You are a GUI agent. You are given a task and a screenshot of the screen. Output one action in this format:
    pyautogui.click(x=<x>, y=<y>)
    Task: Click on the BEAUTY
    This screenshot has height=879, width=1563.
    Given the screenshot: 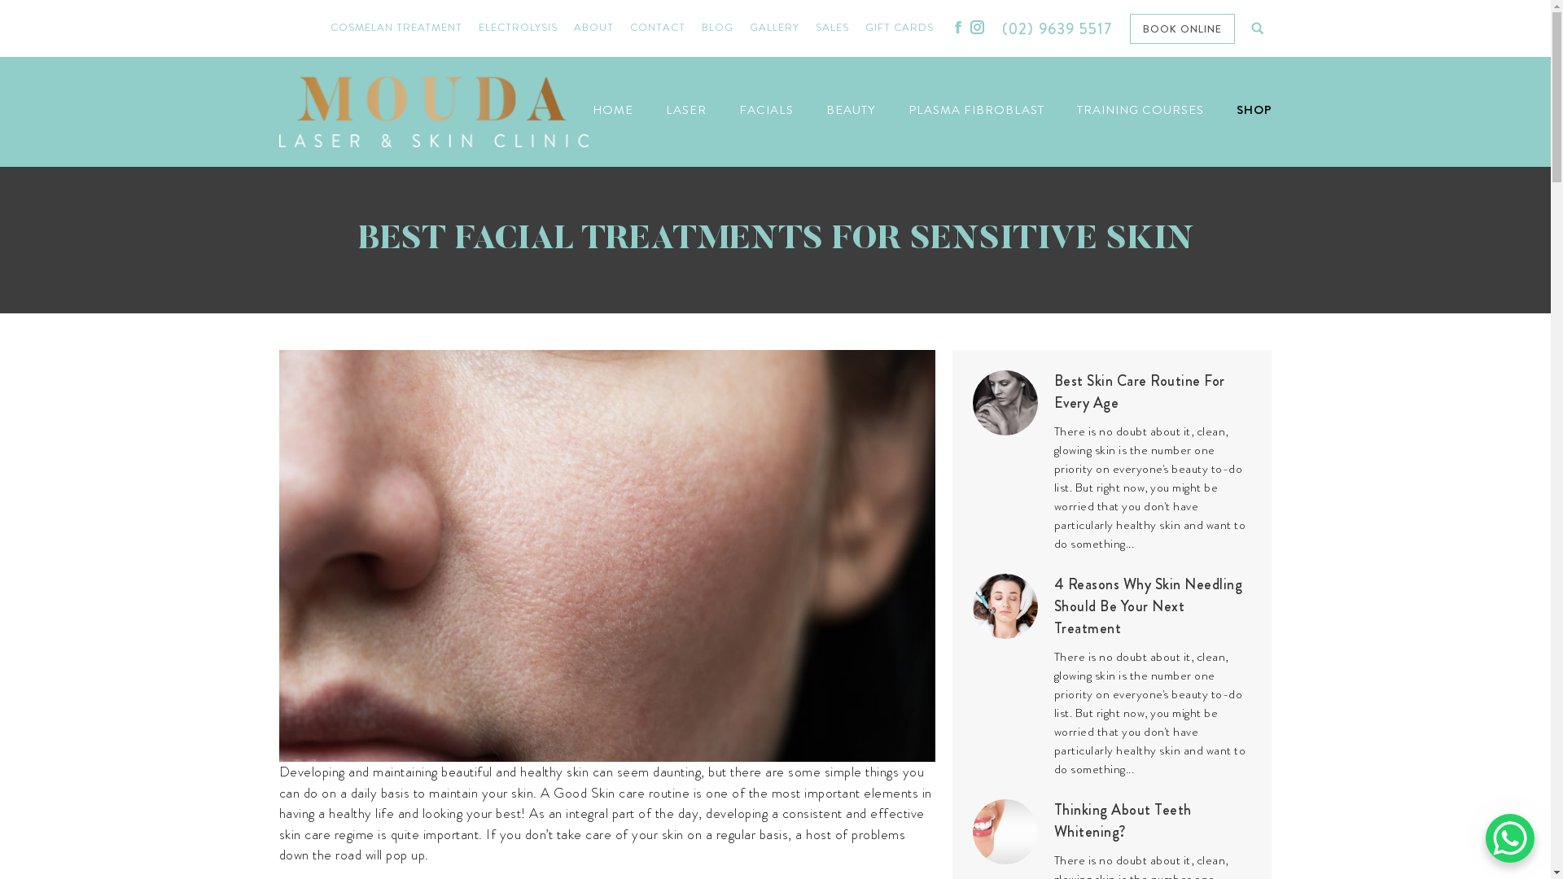 What is the action you would take?
    pyautogui.click(x=850, y=110)
    